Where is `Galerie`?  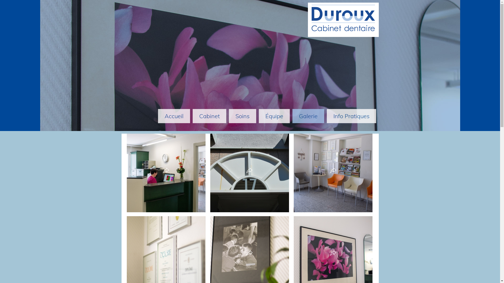 Galerie is located at coordinates (308, 116).